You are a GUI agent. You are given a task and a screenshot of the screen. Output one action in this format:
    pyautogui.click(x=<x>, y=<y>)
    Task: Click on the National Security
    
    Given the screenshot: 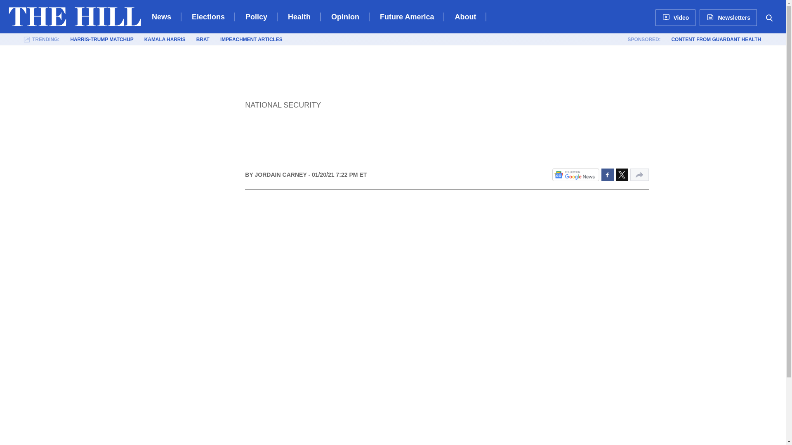 What is the action you would take?
    pyautogui.click(x=283, y=105)
    